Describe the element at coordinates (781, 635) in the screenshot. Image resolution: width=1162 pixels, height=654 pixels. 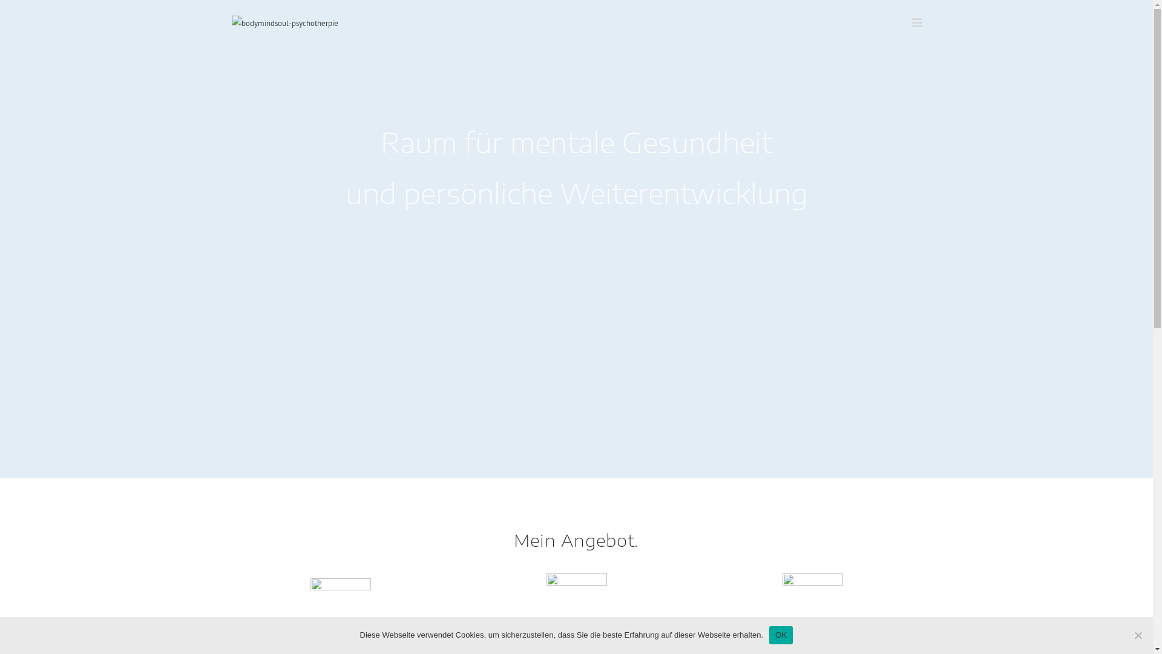
I see `OK` at that location.